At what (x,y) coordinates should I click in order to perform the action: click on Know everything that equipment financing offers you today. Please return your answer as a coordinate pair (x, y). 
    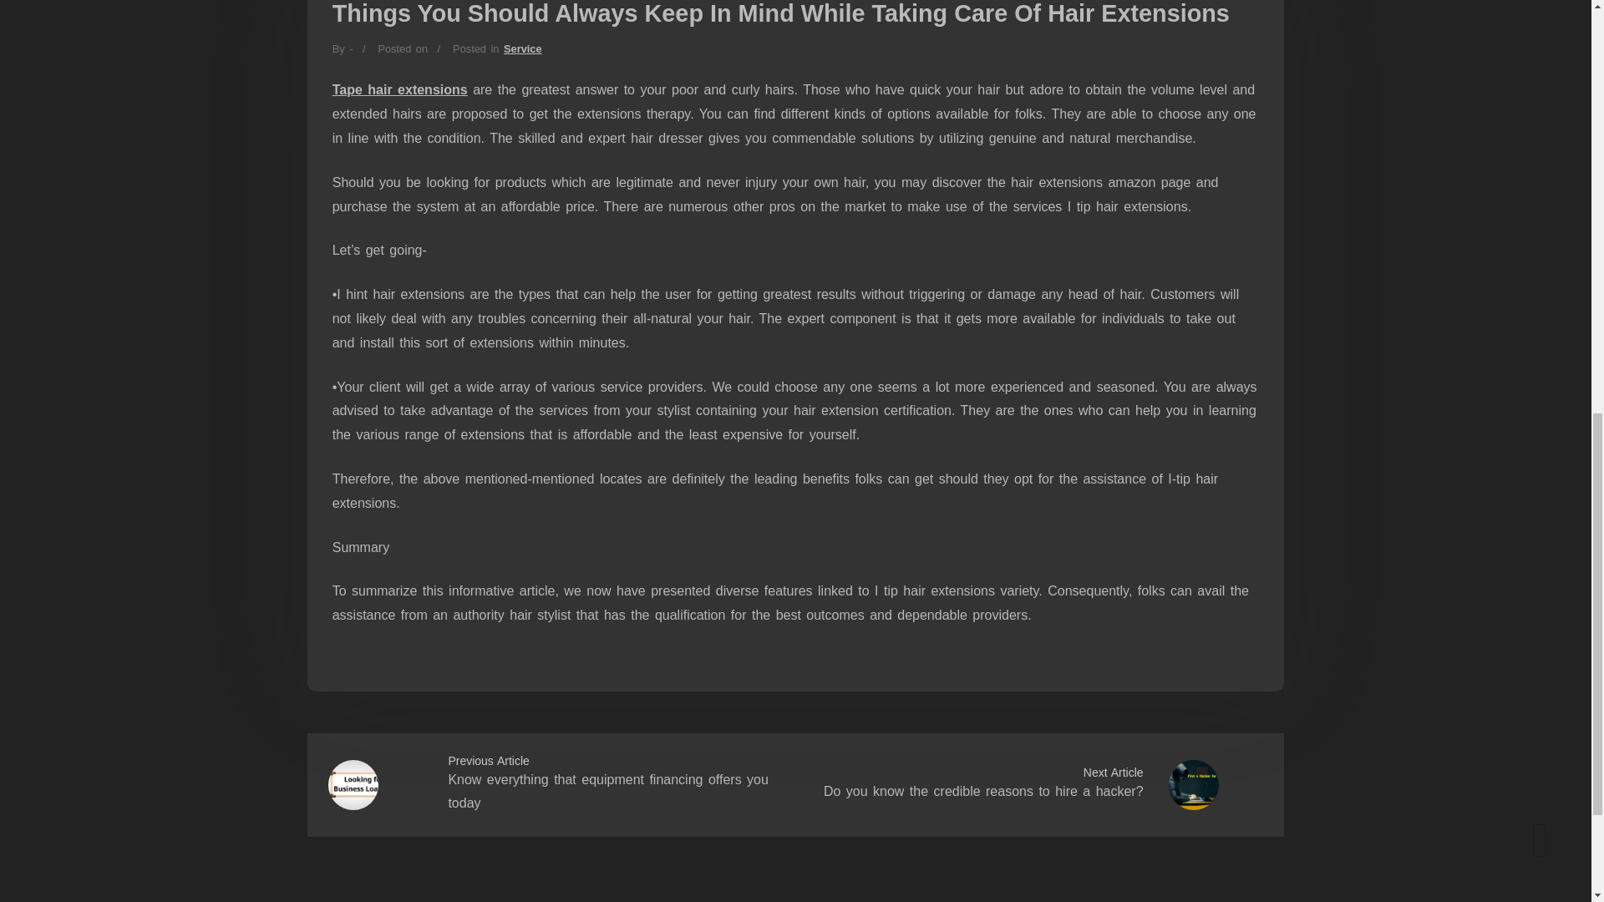
    Looking at the image, I should click on (607, 791).